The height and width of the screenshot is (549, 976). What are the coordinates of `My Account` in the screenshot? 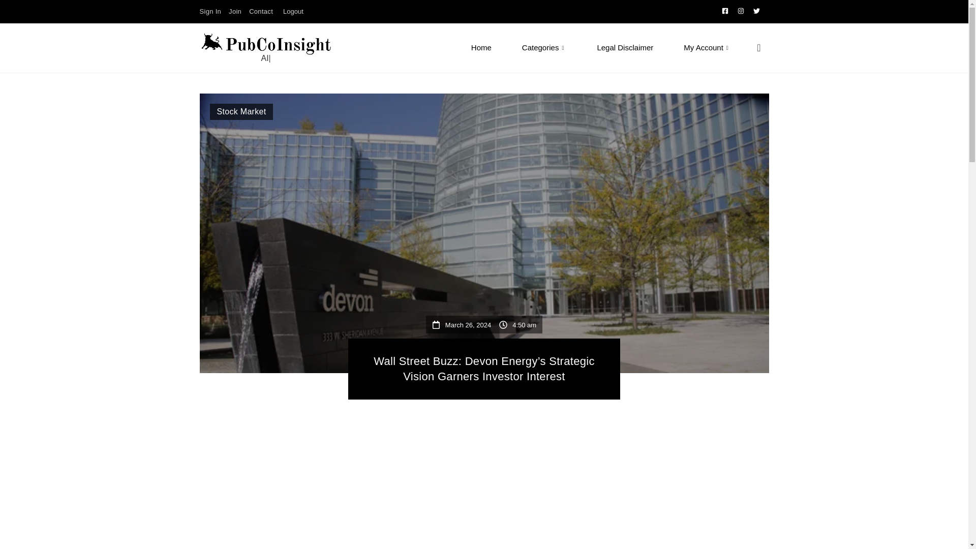 It's located at (696, 48).